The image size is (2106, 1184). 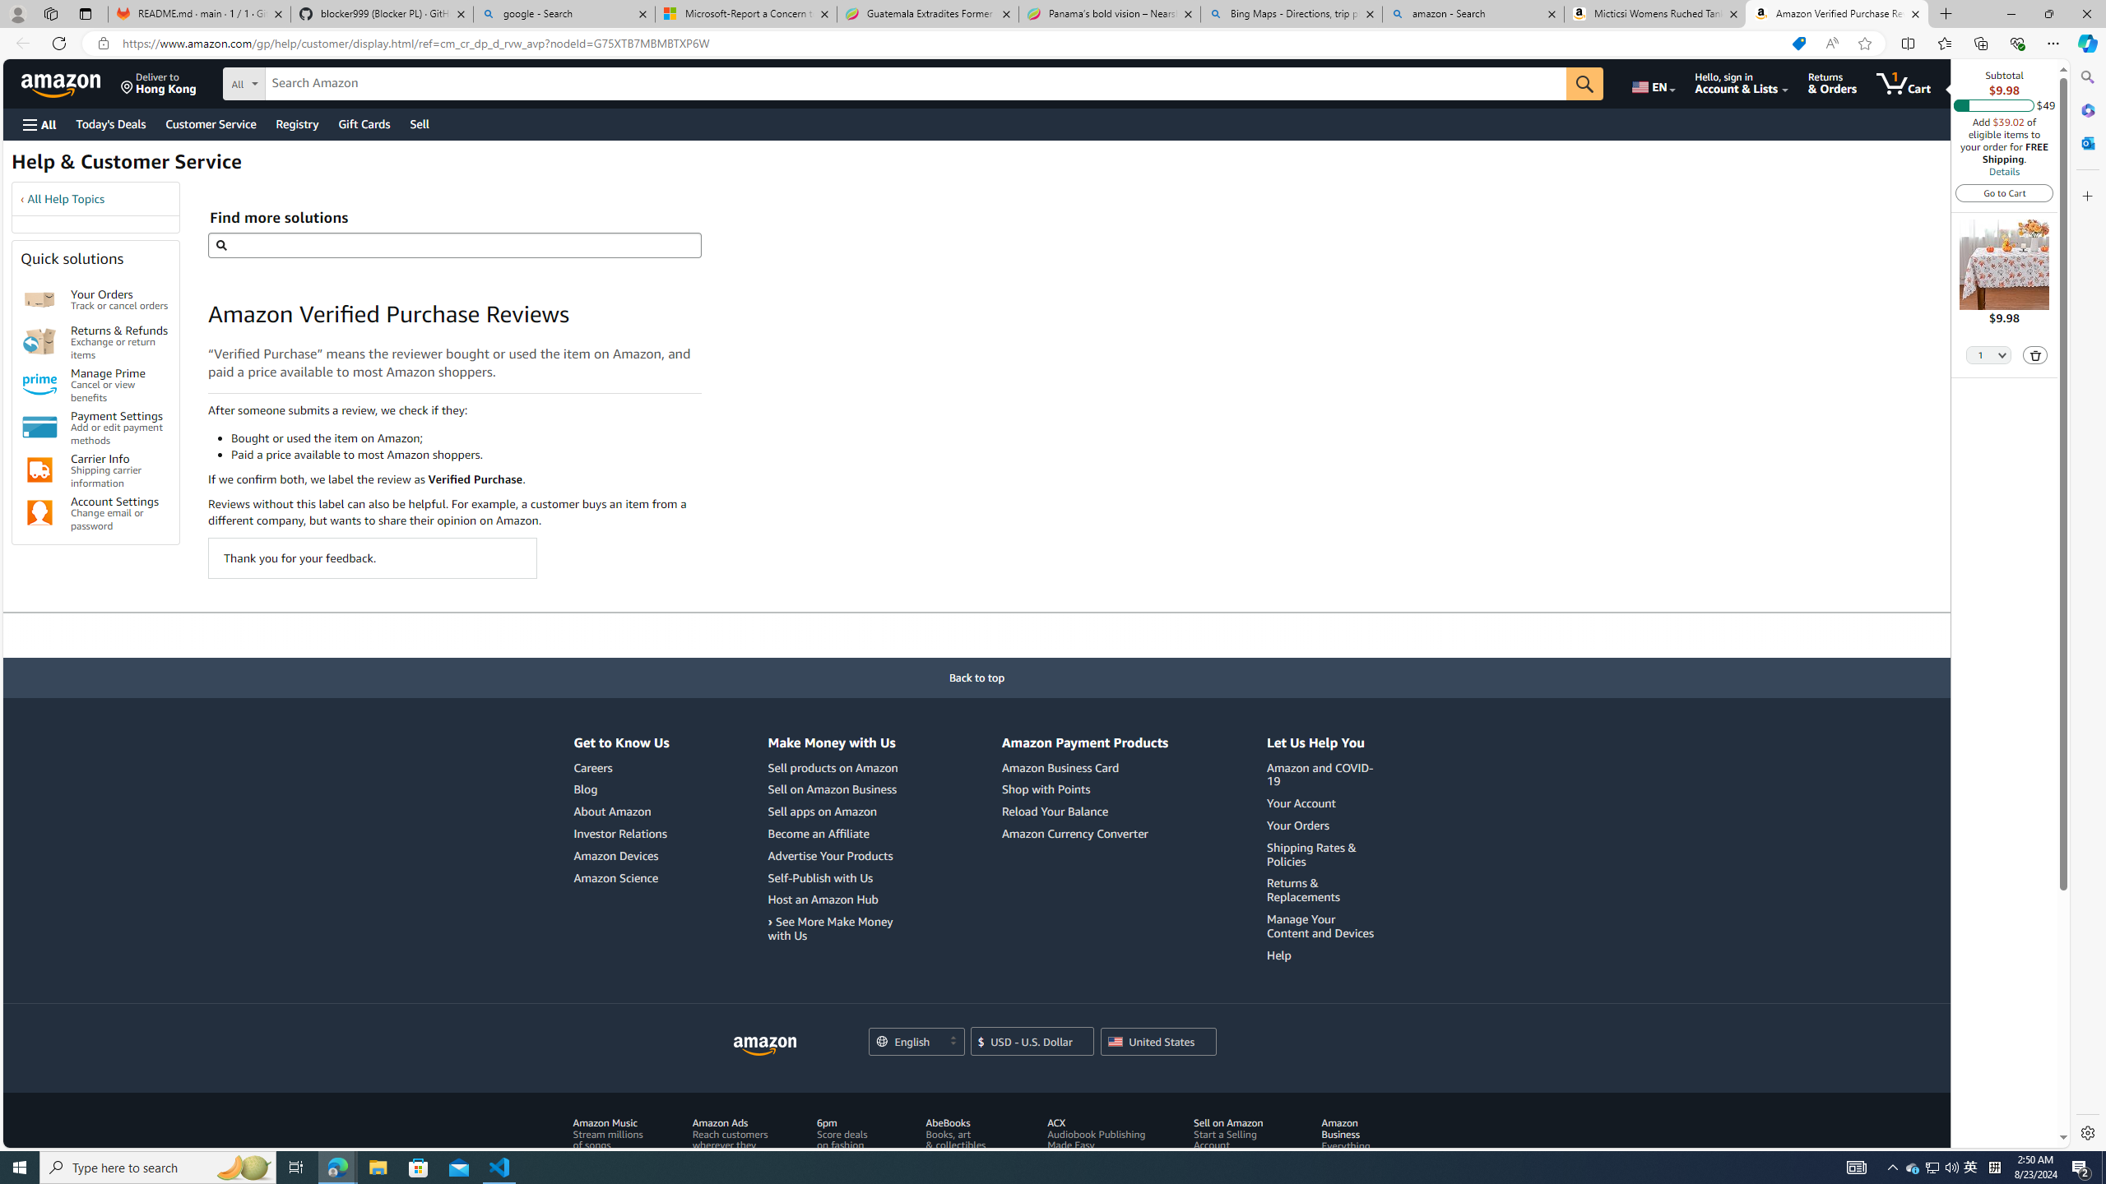 I want to click on 6pm Score deals on fashion brands, so click(x=851, y=1140).